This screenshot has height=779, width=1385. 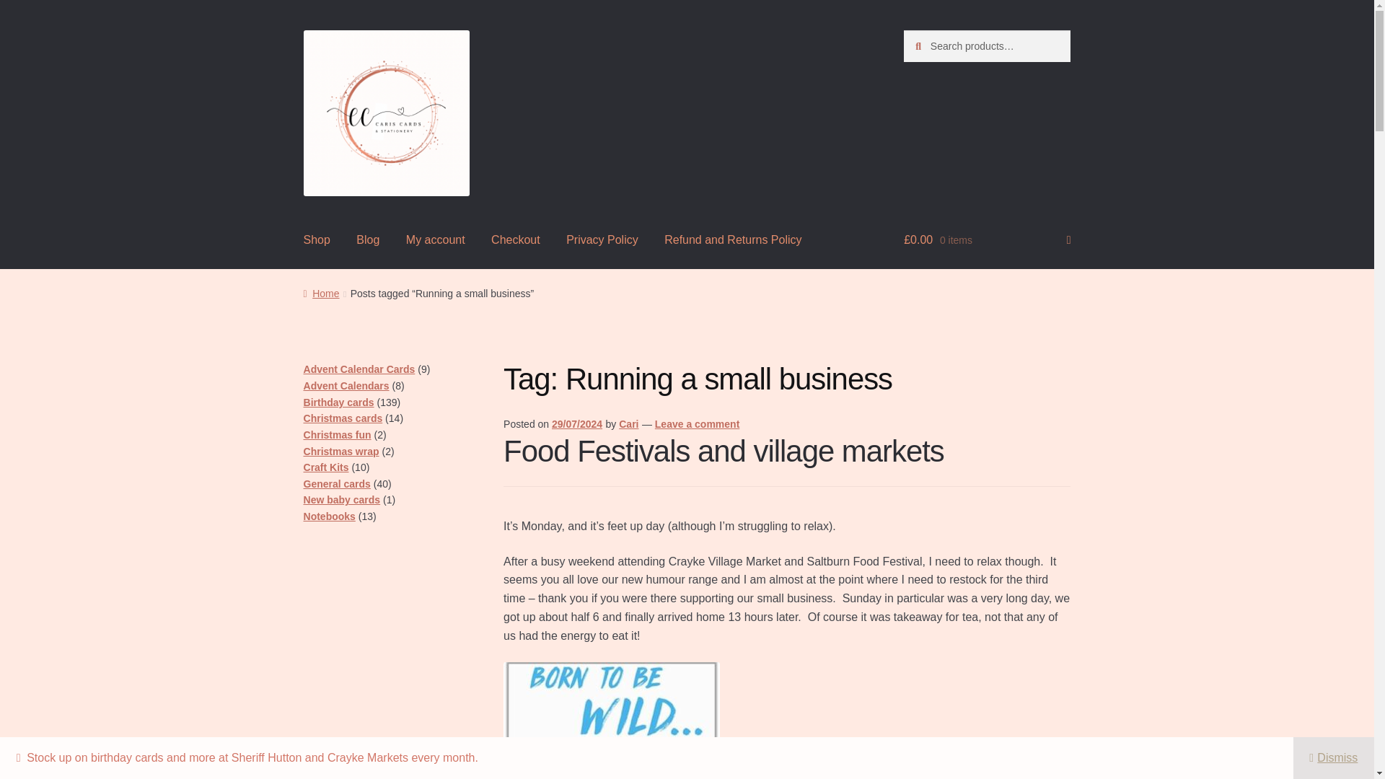 I want to click on Home, so click(x=321, y=293).